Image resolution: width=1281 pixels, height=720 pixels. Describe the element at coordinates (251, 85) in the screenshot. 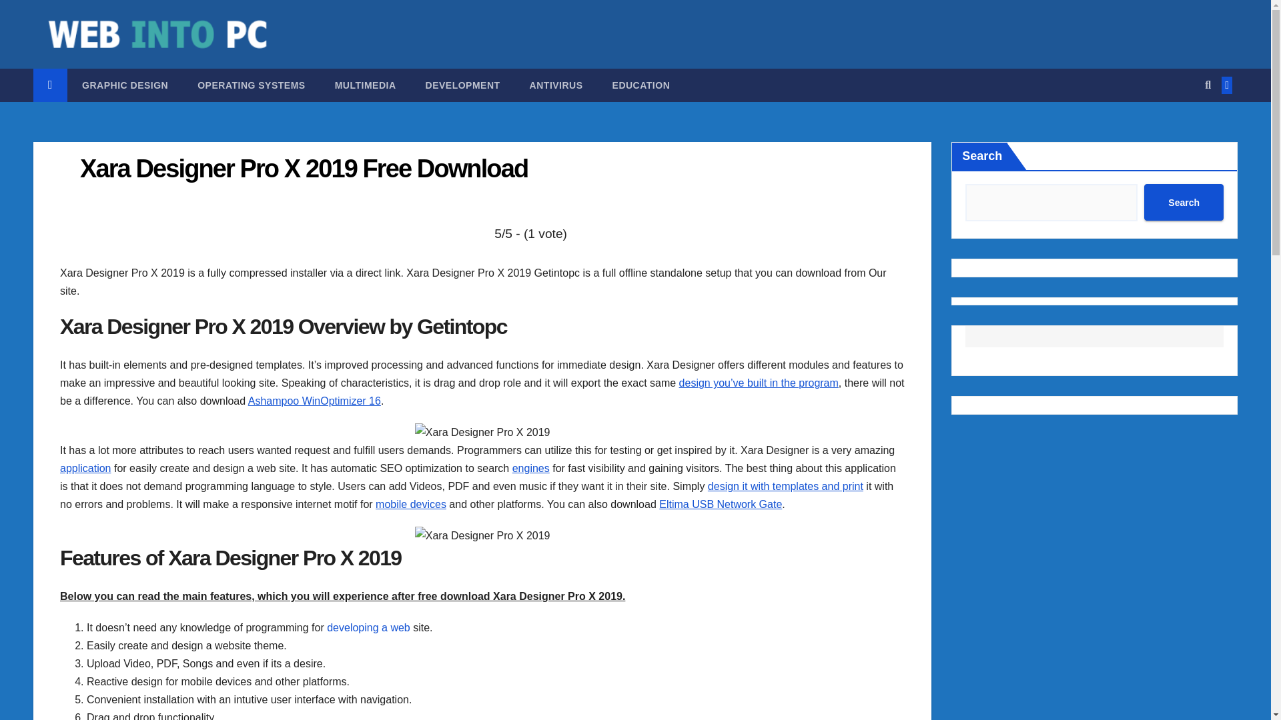

I see `Operating Systems` at that location.